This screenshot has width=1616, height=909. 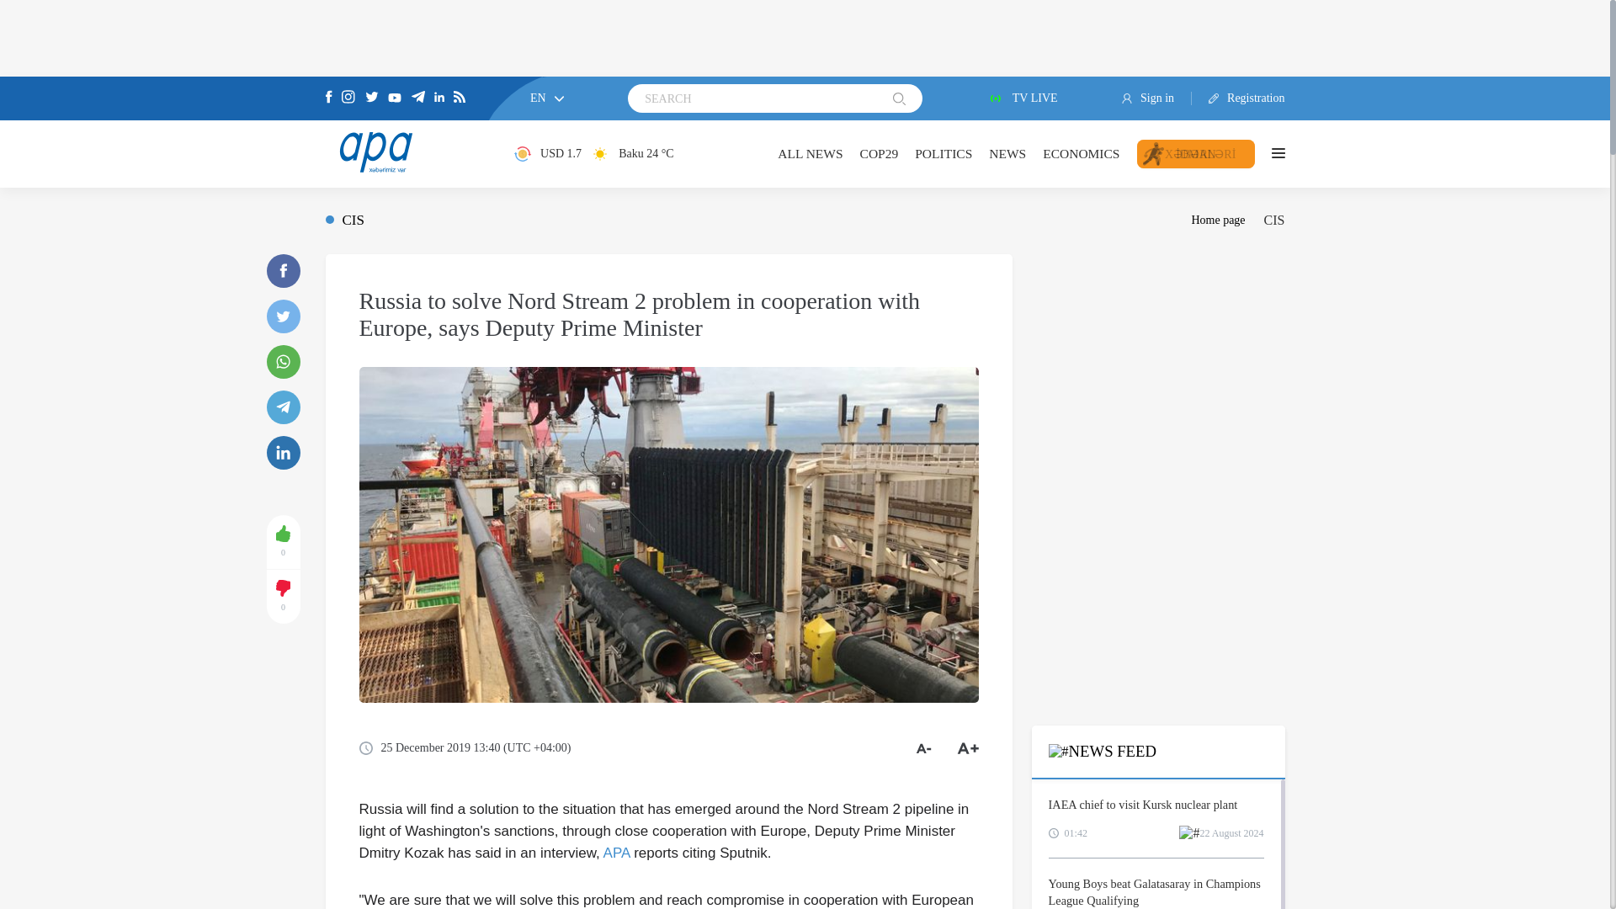 What do you see at coordinates (547, 153) in the screenshot?
I see `USD 1.7` at bounding box center [547, 153].